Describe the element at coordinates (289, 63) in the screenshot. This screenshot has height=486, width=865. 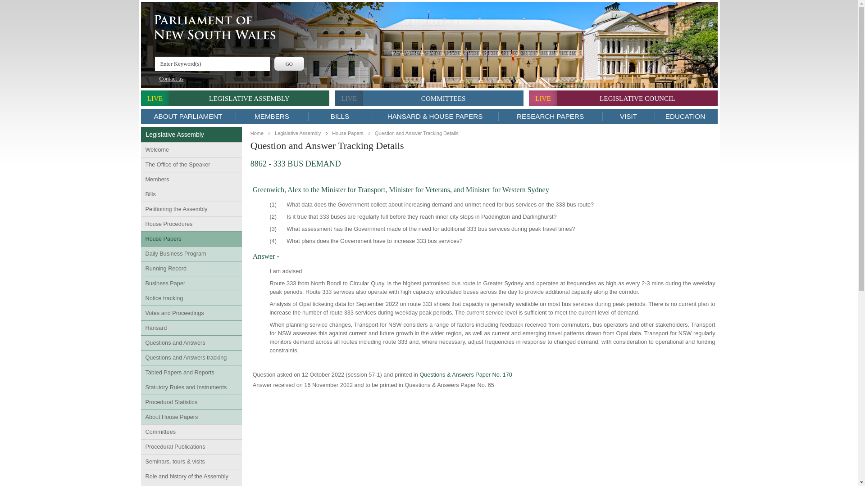
I see `Go` at that location.